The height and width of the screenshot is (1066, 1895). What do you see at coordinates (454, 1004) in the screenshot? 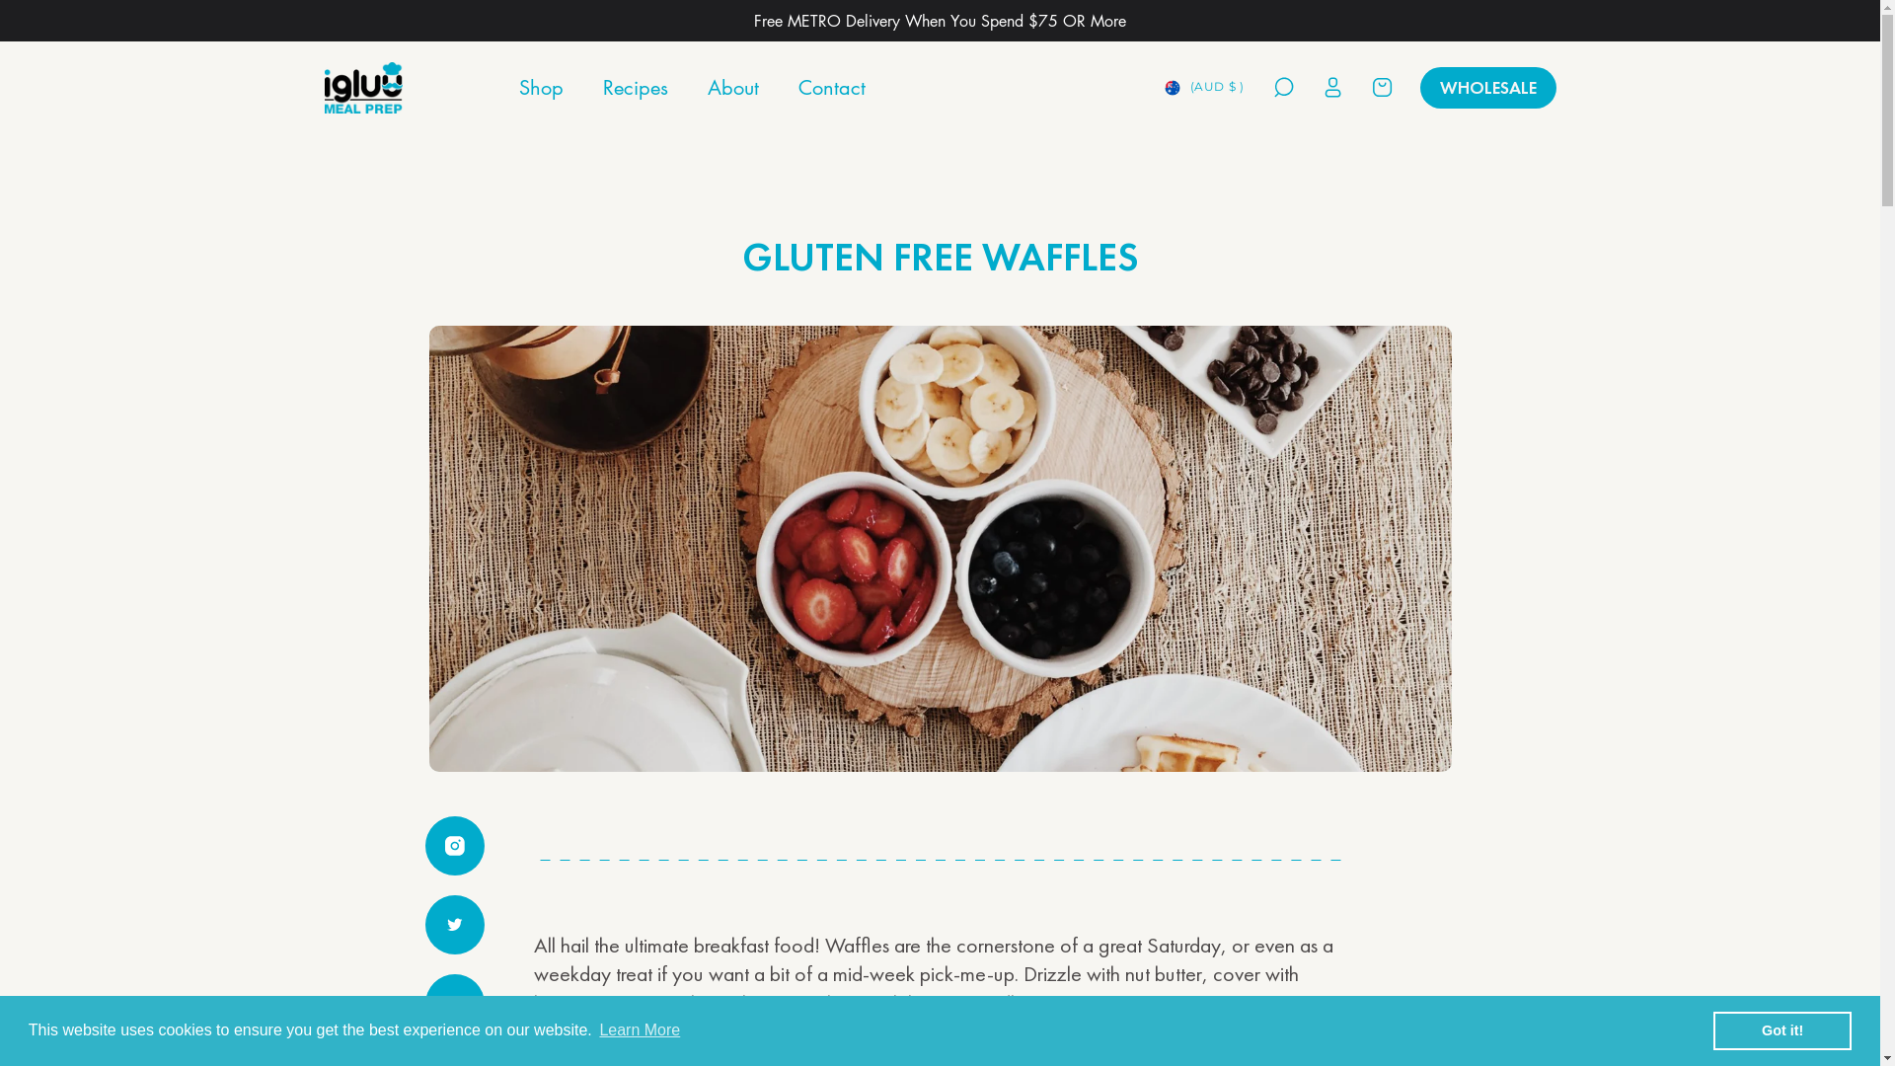
I see `Facebook` at bounding box center [454, 1004].